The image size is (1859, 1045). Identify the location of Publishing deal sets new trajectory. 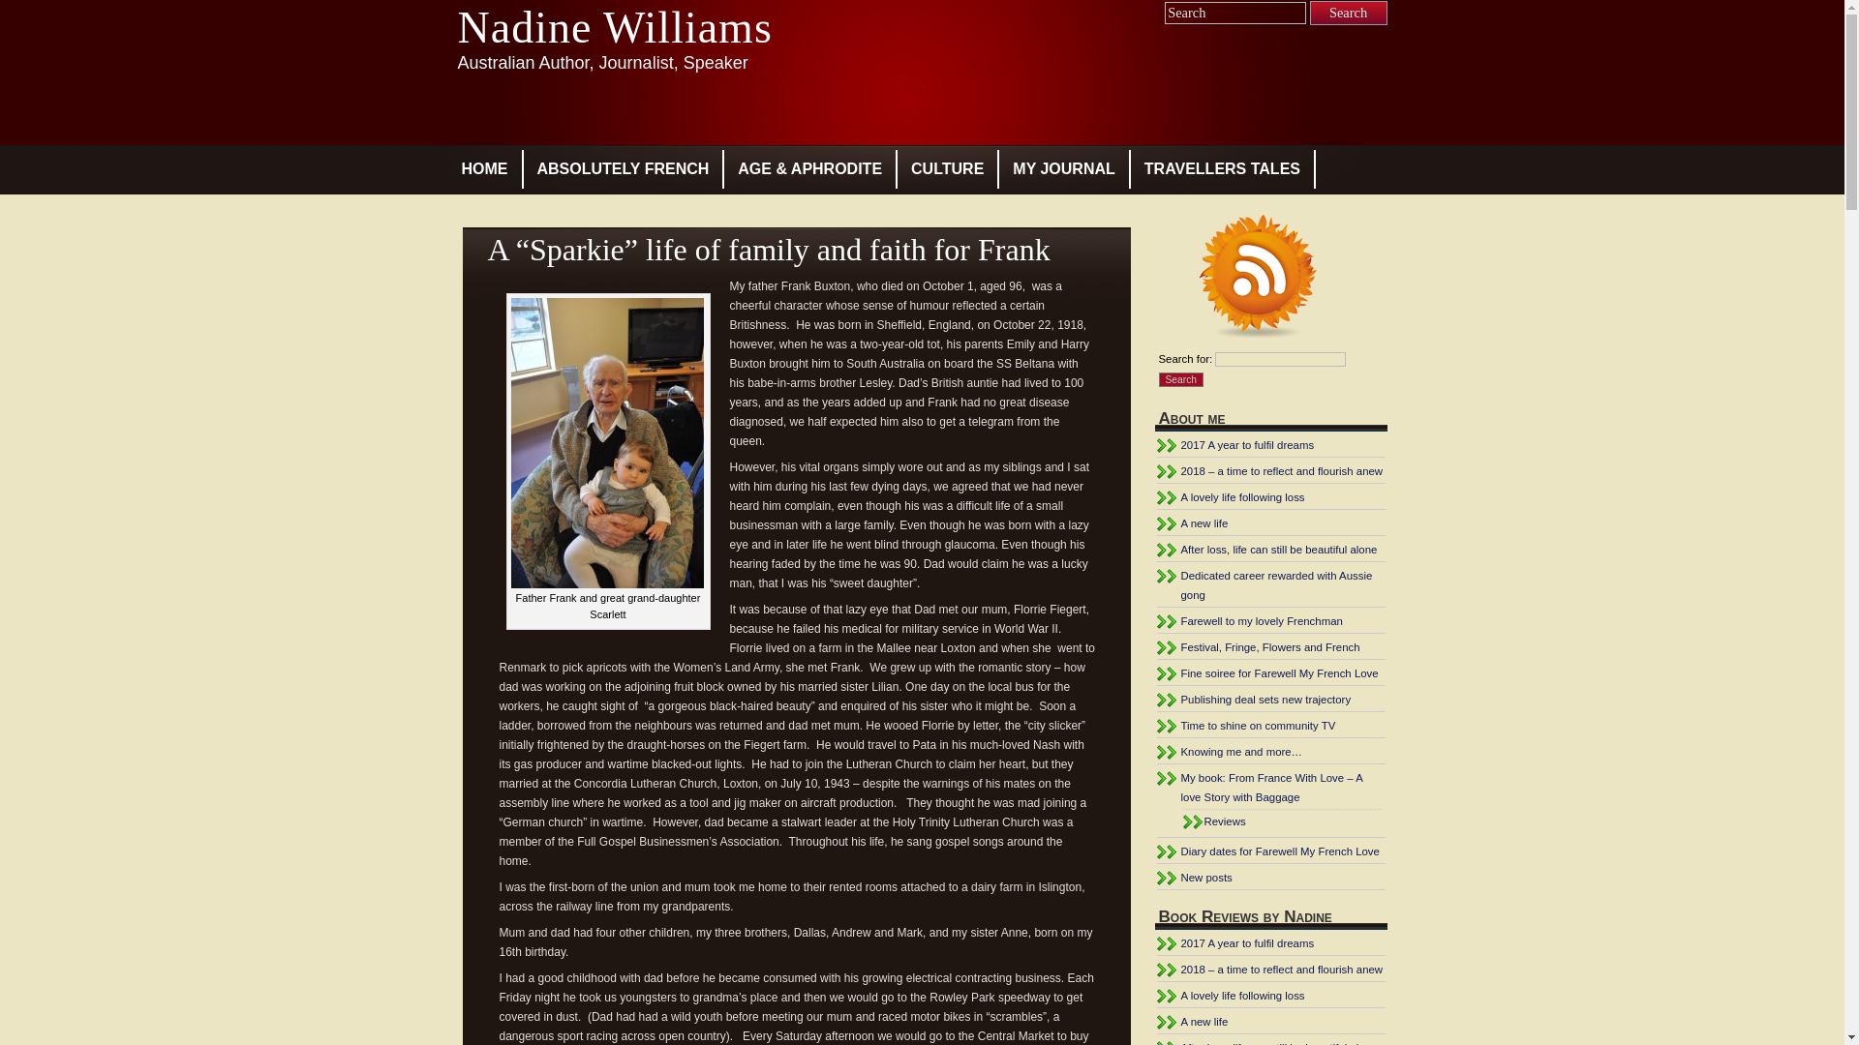
(1266, 700).